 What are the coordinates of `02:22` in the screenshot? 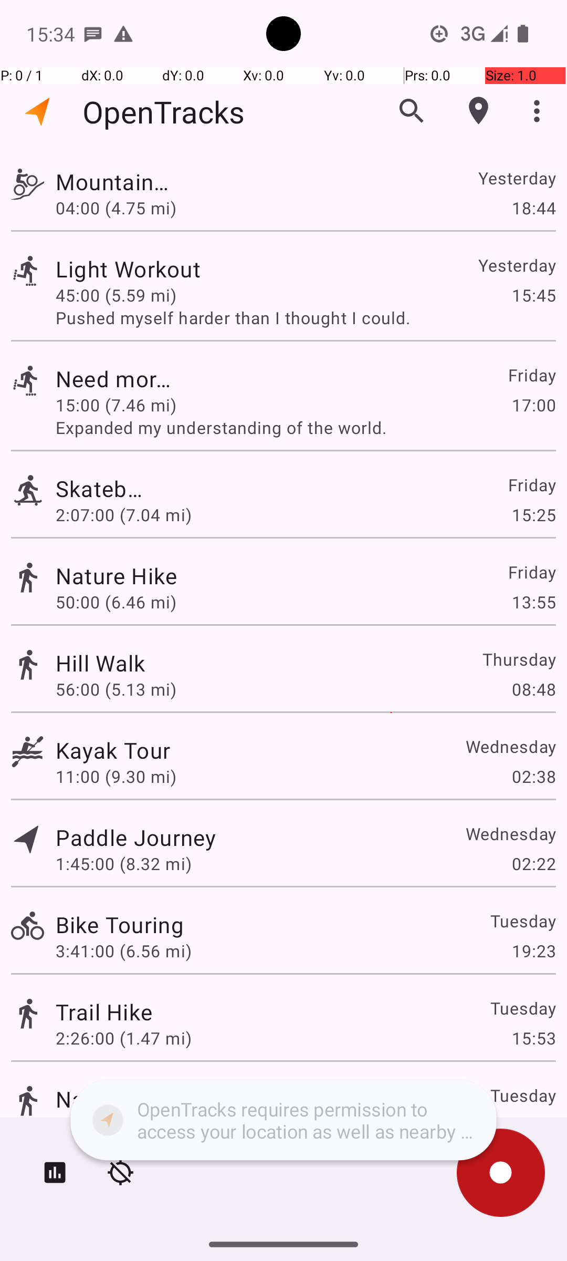 It's located at (533, 864).